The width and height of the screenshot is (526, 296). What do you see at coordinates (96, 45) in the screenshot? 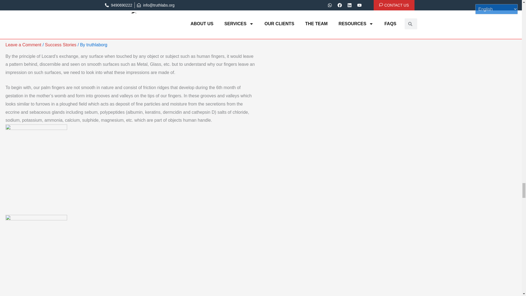
I see `View all posts by truthlaborg` at bounding box center [96, 45].